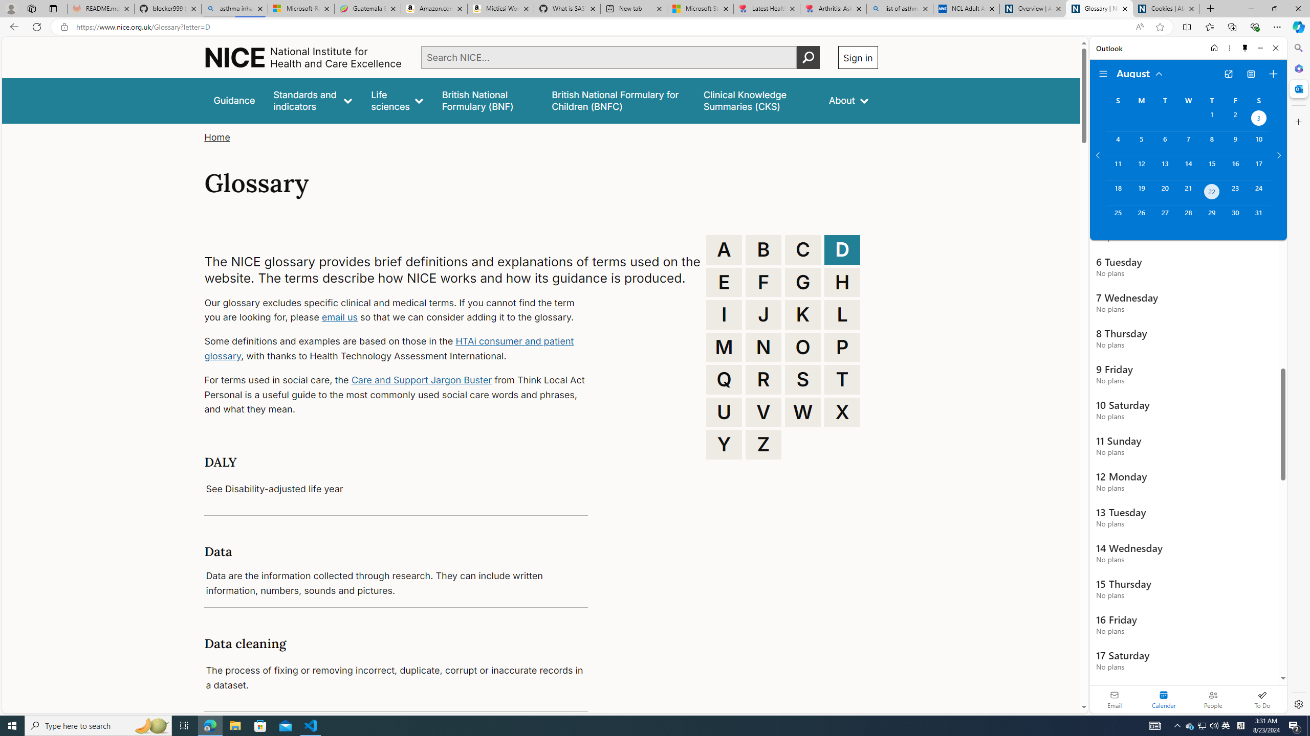 This screenshot has height=736, width=1310. What do you see at coordinates (1100, 9) in the screenshot?
I see `Glossary | NICE` at bounding box center [1100, 9].